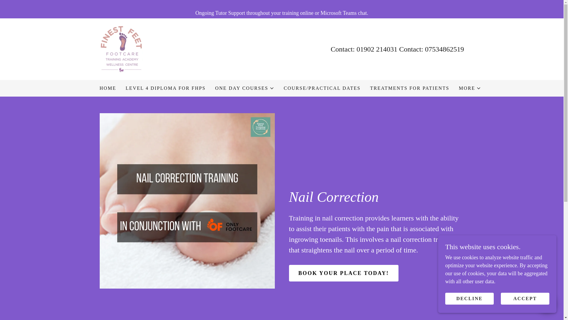 The image size is (568, 320). What do you see at coordinates (245, 88) in the screenshot?
I see `ONE DAY COURSES` at bounding box center [245, 88].